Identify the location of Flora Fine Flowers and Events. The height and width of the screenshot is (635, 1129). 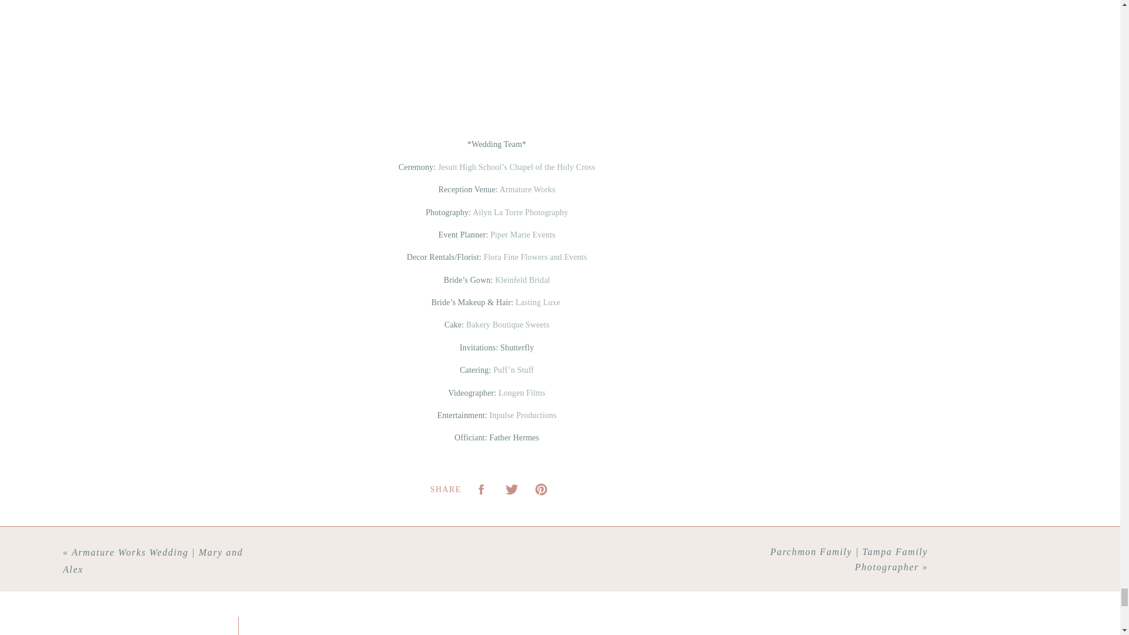
(535, 256).